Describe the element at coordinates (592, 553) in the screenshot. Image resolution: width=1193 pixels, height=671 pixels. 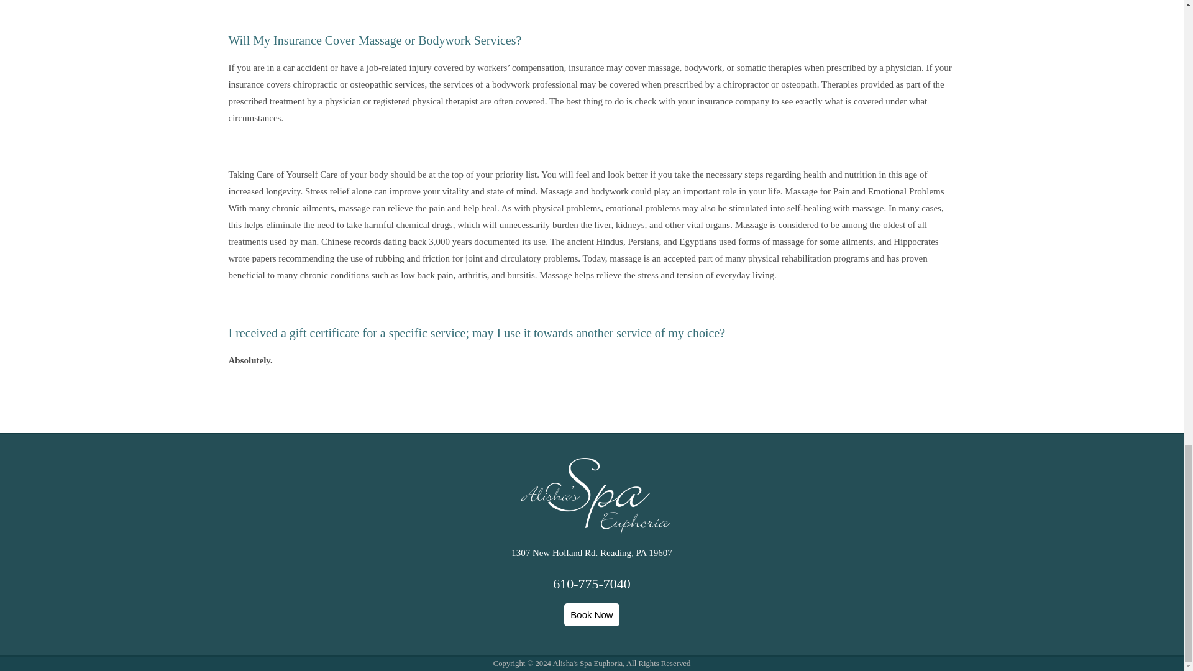
I see `1307 New Holland Rd. Reading, PA 19607` at that location.